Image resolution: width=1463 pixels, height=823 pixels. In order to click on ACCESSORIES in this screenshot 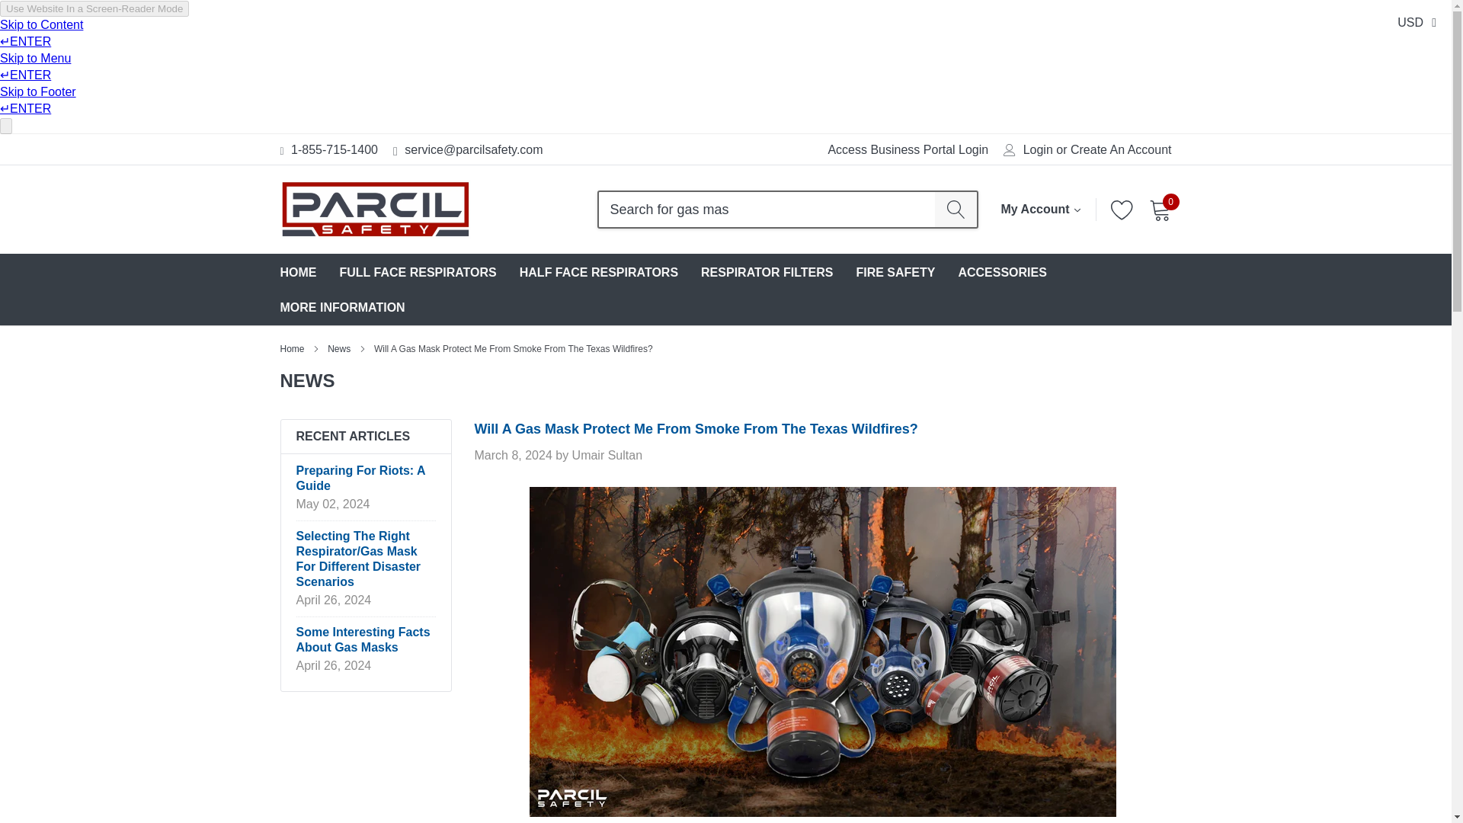, I will do `click(1001, 272)`.